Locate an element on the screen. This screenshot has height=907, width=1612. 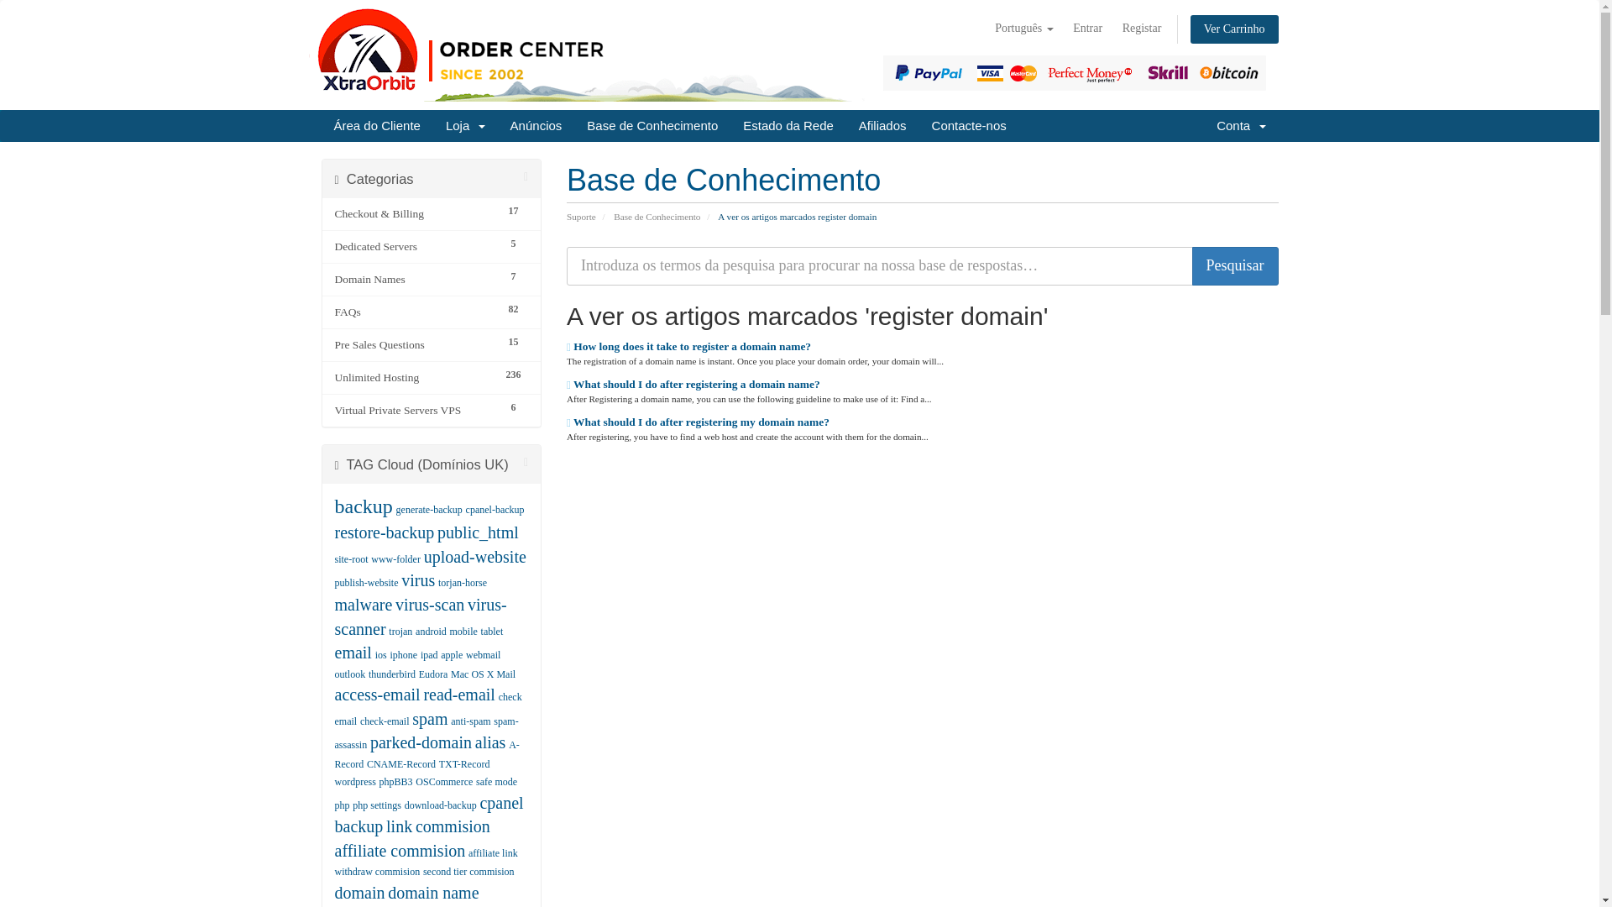
Entrar is located at coordinates (1086, 29).